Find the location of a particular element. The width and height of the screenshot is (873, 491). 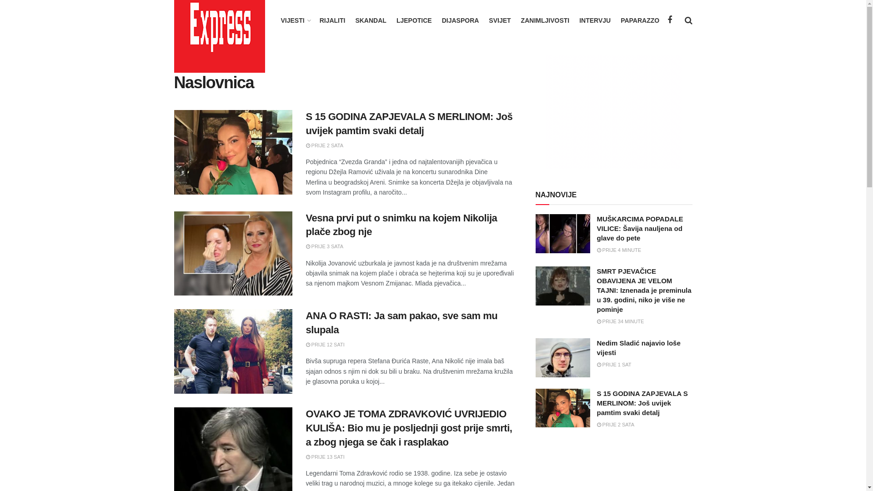

PRIJE 1 SAT is located at coordinates (614, 365).